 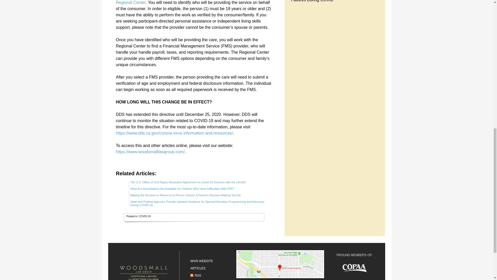 I want to click on Regional Center, so click(x=131, y=3).